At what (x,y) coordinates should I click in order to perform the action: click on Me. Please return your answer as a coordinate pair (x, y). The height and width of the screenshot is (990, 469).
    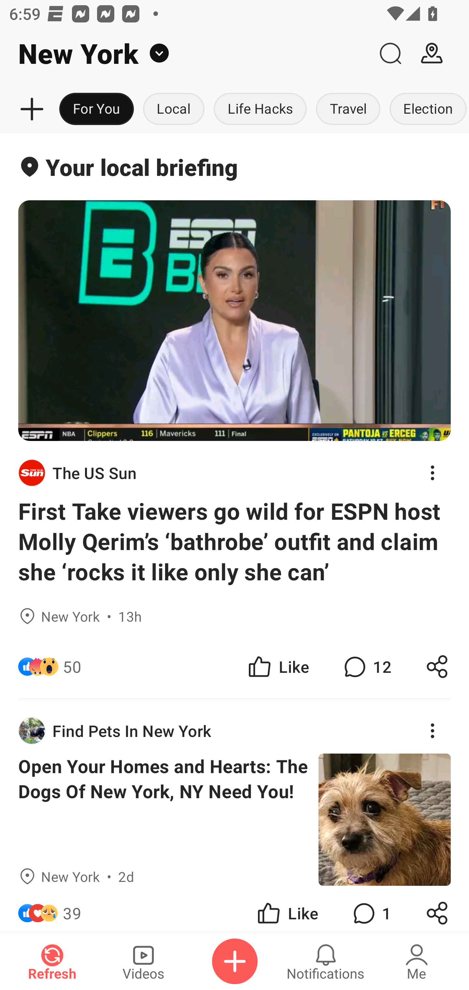
    Looking at the image, I should click on (417, 961).